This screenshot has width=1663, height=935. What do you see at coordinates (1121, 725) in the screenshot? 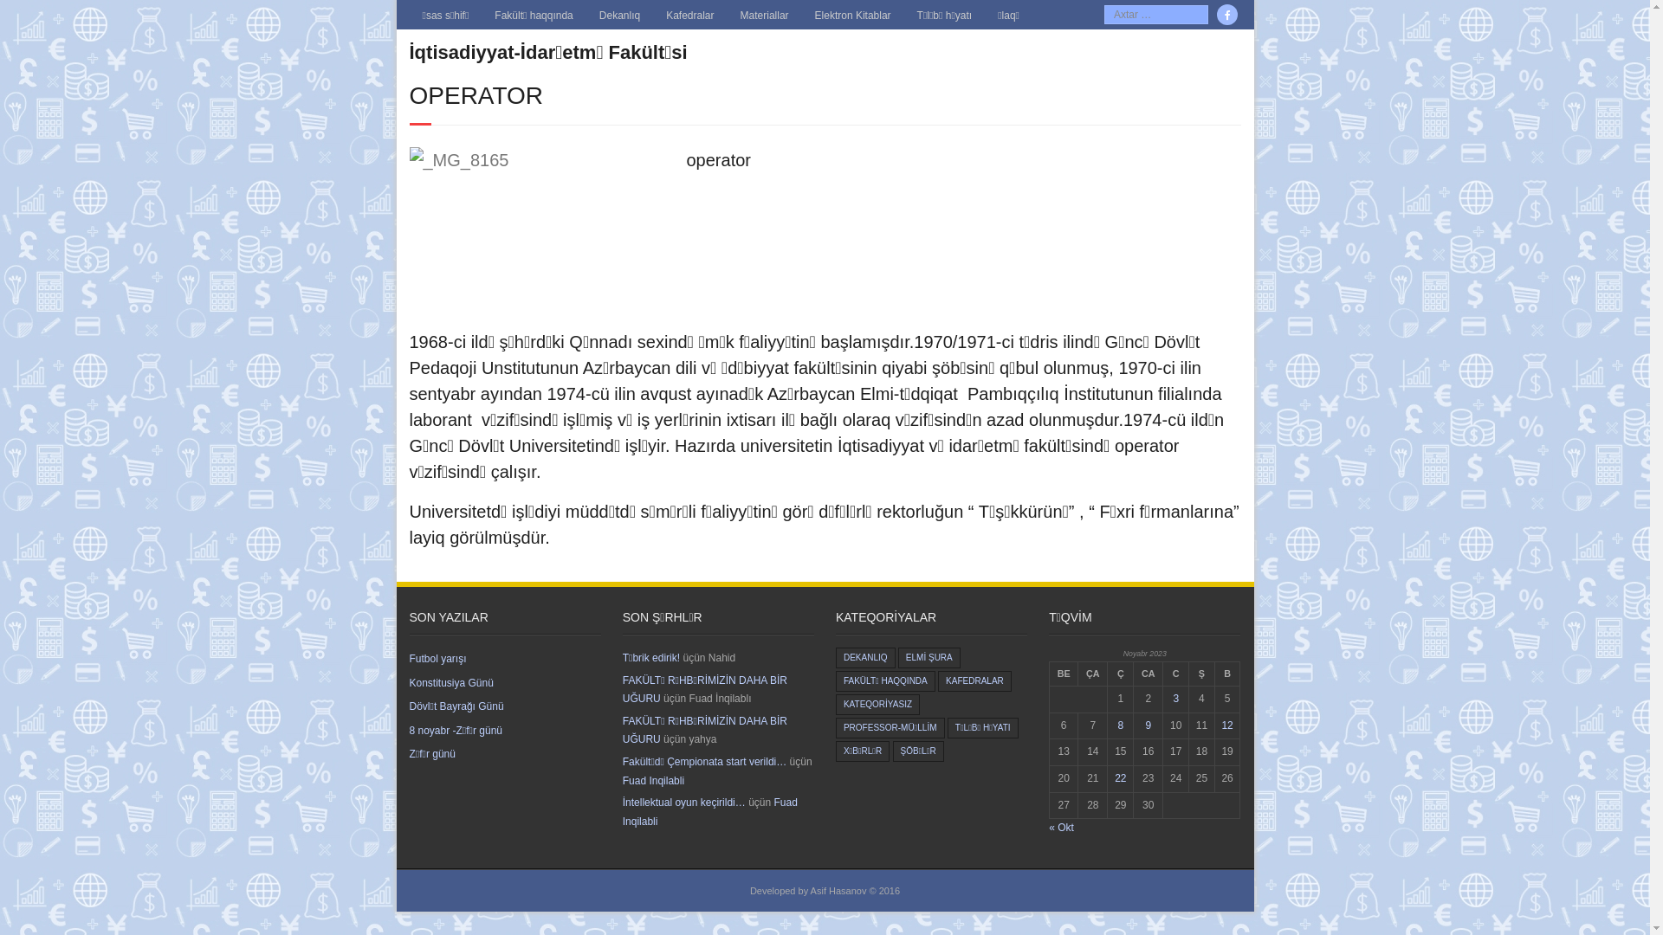
I see `8` at bounding box center [1121, 725].